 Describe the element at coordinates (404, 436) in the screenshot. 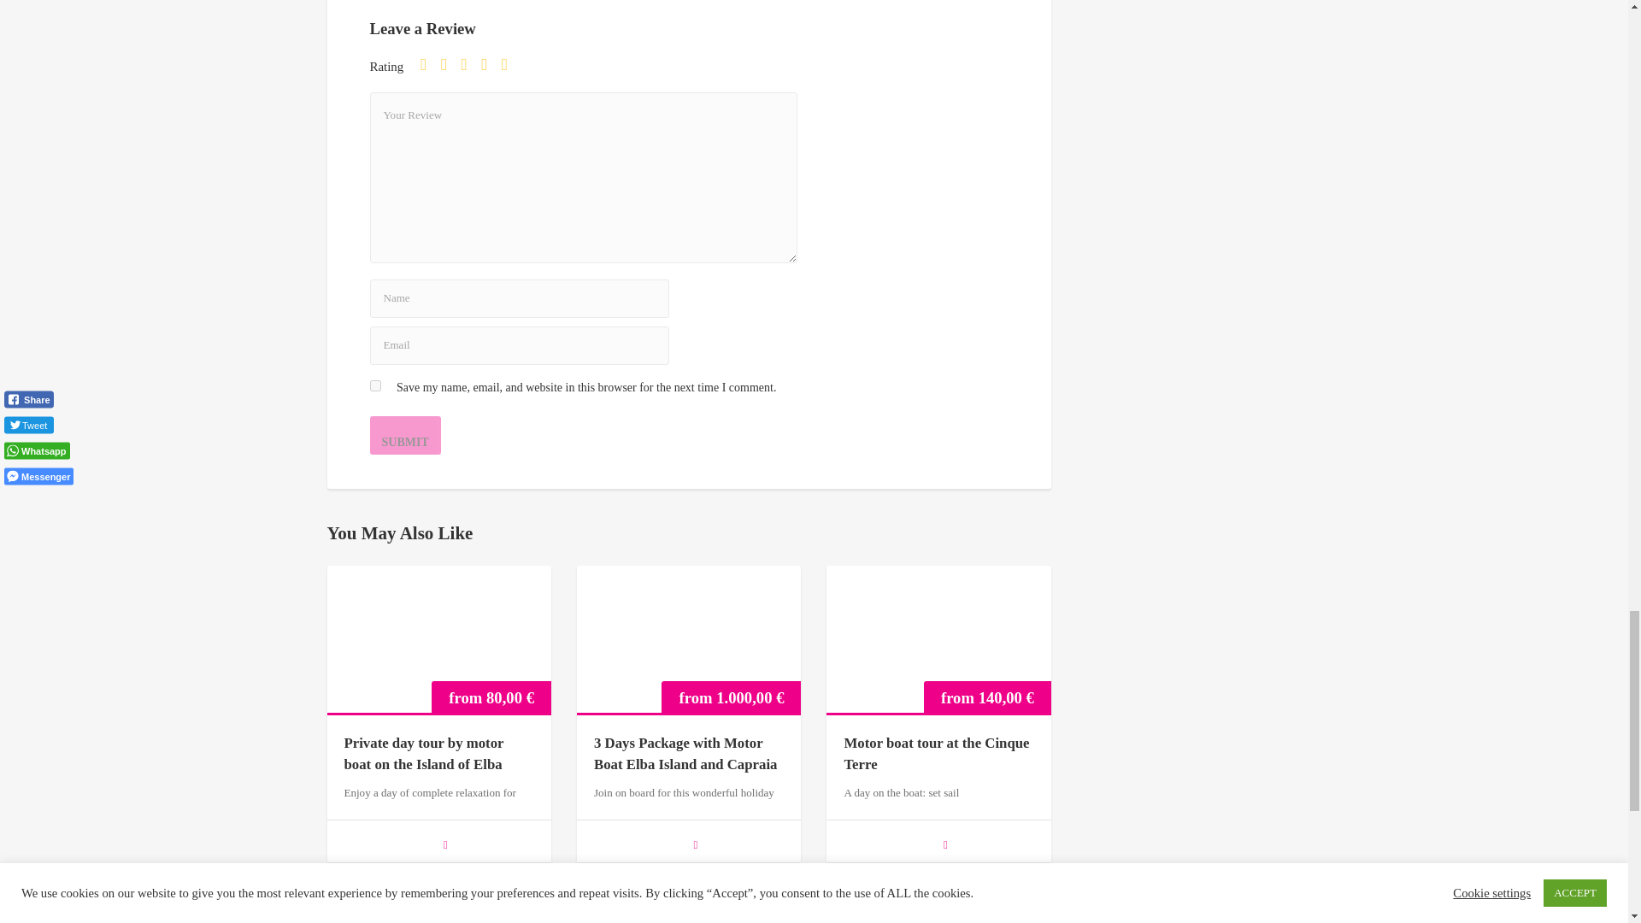

I see `Submit` at that location.